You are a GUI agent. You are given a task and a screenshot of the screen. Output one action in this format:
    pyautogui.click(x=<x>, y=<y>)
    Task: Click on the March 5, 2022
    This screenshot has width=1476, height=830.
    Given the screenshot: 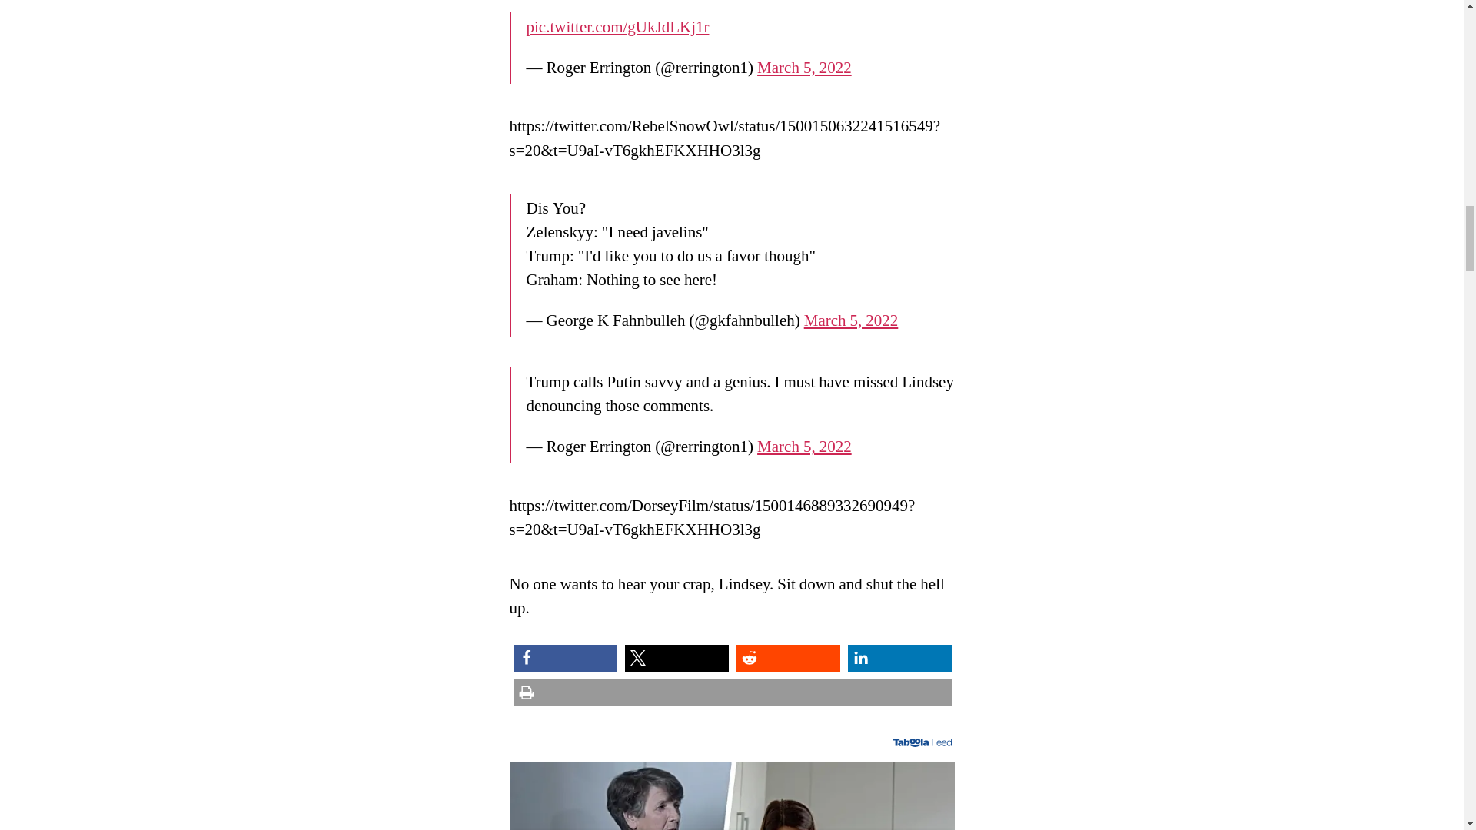 What is the action you would take?
    pyautogui.click(x=804, y=68)
    